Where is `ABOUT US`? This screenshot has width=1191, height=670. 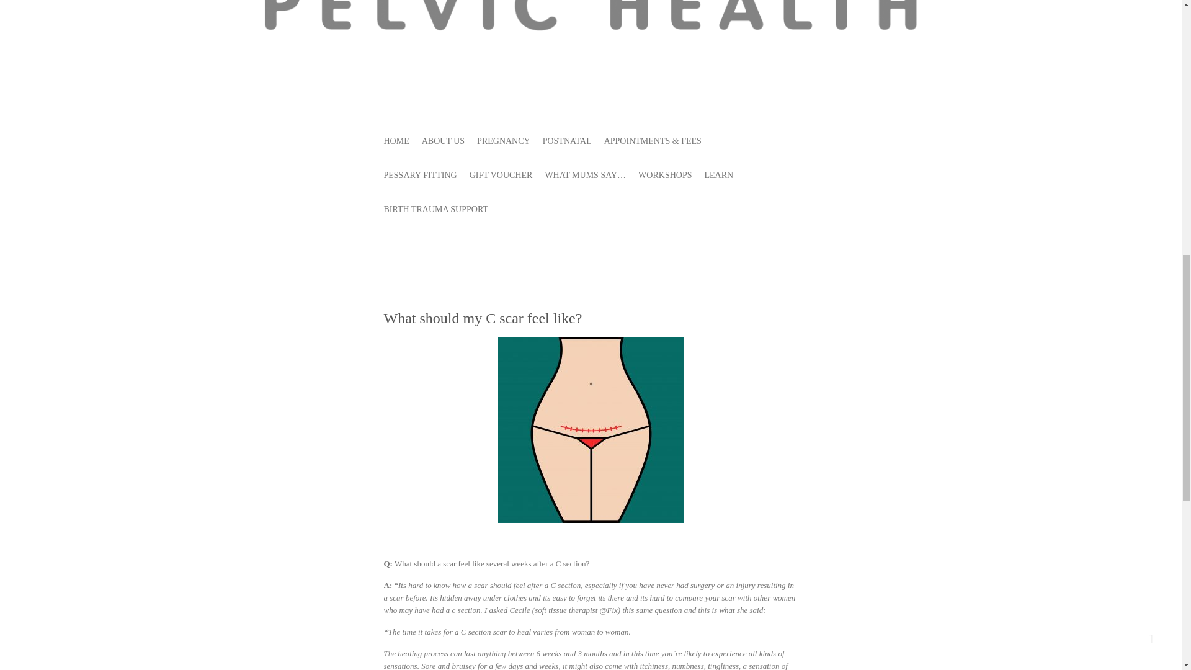 ABOUT US is located at coordinates (443, 142).